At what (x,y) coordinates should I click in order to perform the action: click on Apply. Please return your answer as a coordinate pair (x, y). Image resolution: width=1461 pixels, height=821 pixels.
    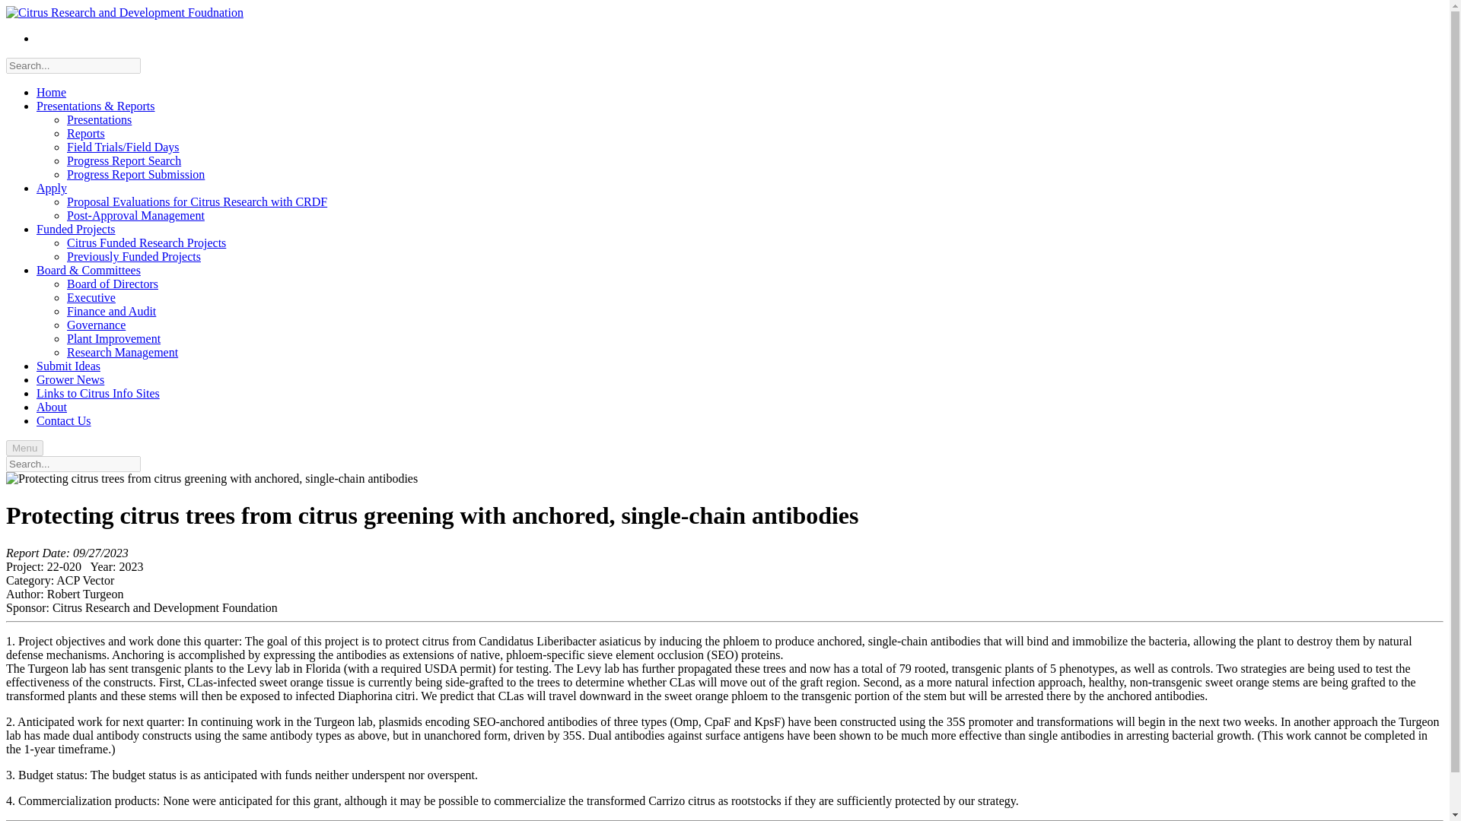
    Looking at the image, I should click on (52, 187).